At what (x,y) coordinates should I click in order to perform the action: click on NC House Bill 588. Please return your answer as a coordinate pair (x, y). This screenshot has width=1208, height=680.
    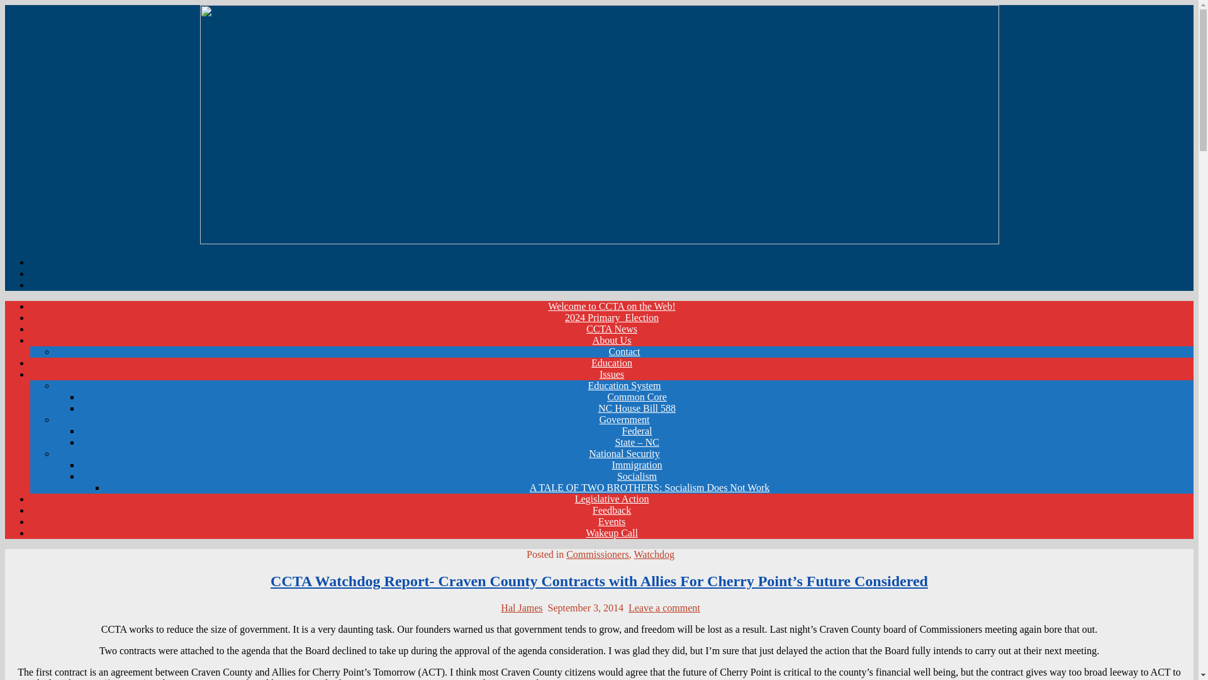
    Looking at the image, I should click on (637, 408).